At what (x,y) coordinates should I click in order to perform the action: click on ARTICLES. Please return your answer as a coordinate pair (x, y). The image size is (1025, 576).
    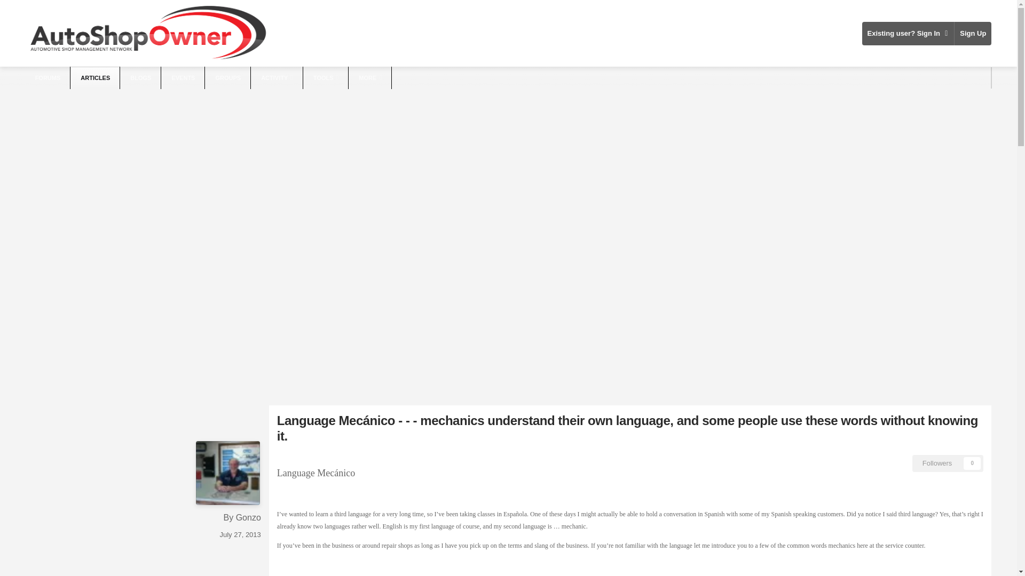
    Looking at the image, I should click on (95, 78).